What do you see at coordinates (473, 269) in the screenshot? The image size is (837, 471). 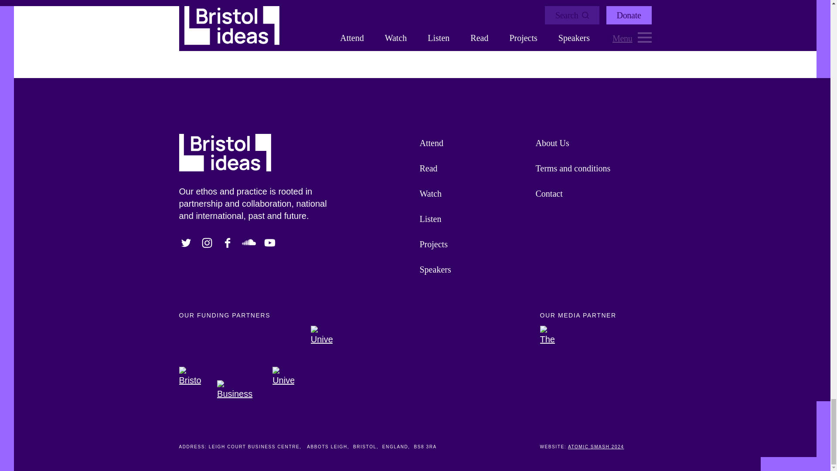 I see `Speakers` at bounding box center [473, 269].